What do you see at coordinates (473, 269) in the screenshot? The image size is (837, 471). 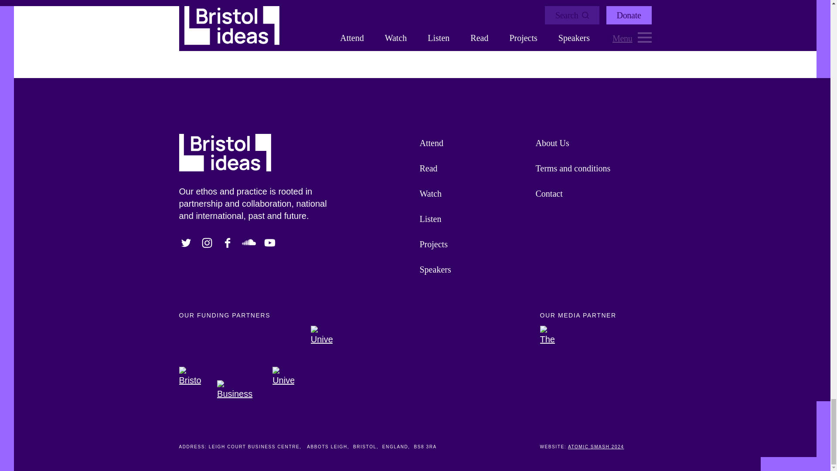 I see `Speakers` at bounding box center [473, 269].